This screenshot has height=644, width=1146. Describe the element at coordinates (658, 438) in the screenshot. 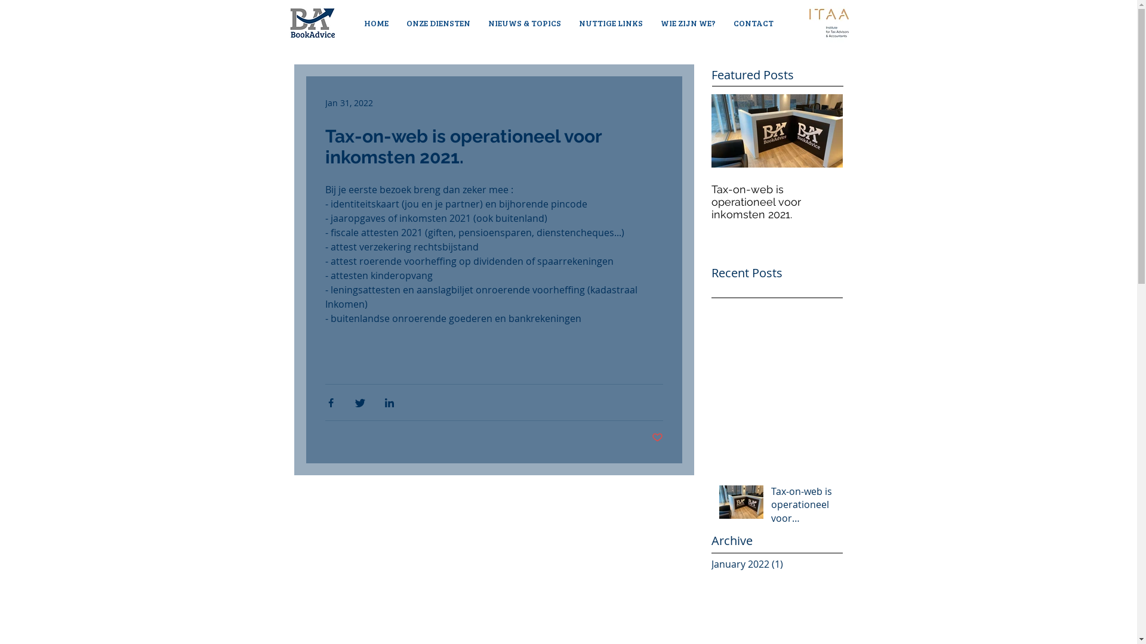

I see `Post not marked as liked` at that location.